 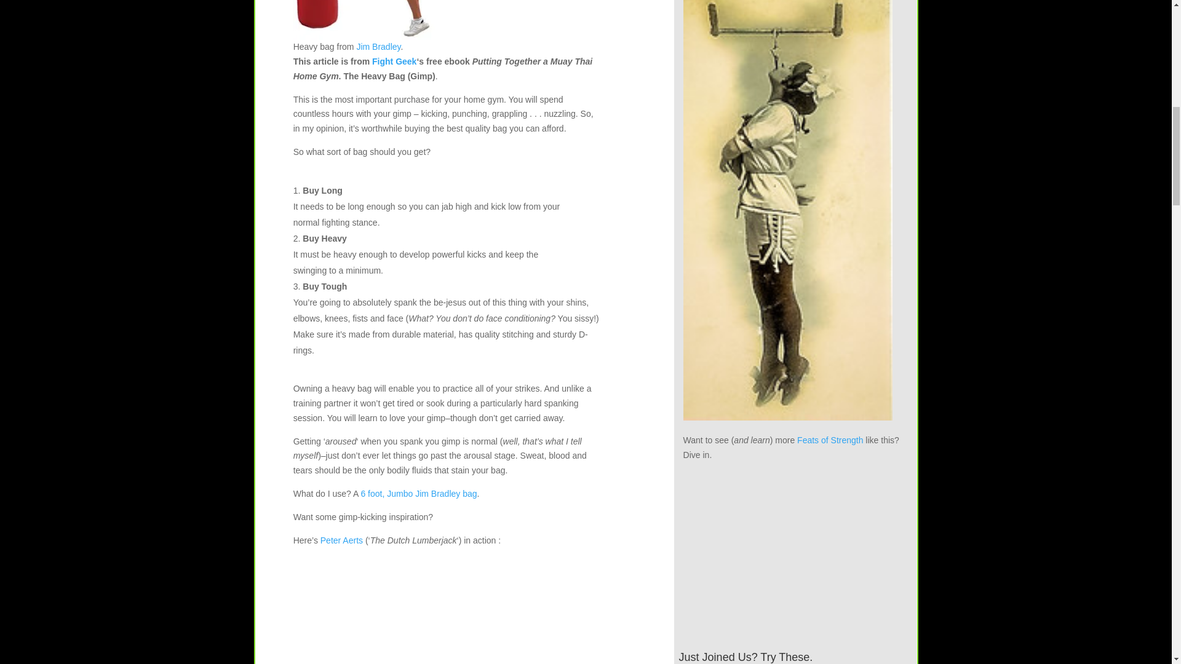 I want to click on Peter Aerts, so click(x=341, y=540).